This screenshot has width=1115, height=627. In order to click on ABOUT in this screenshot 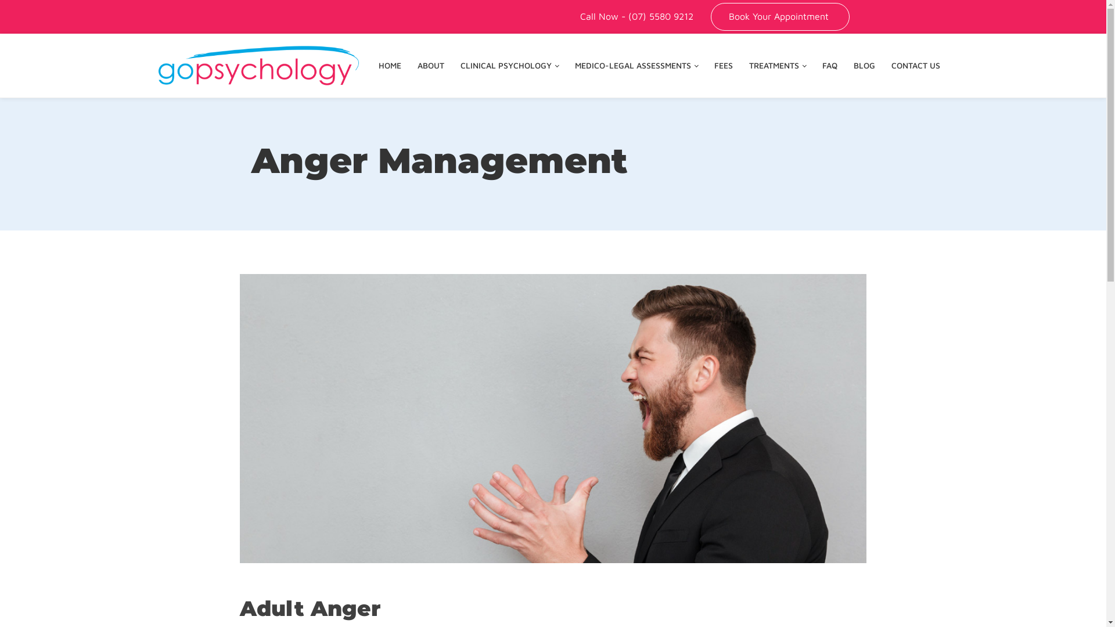, I will do `click(431, 66)`.